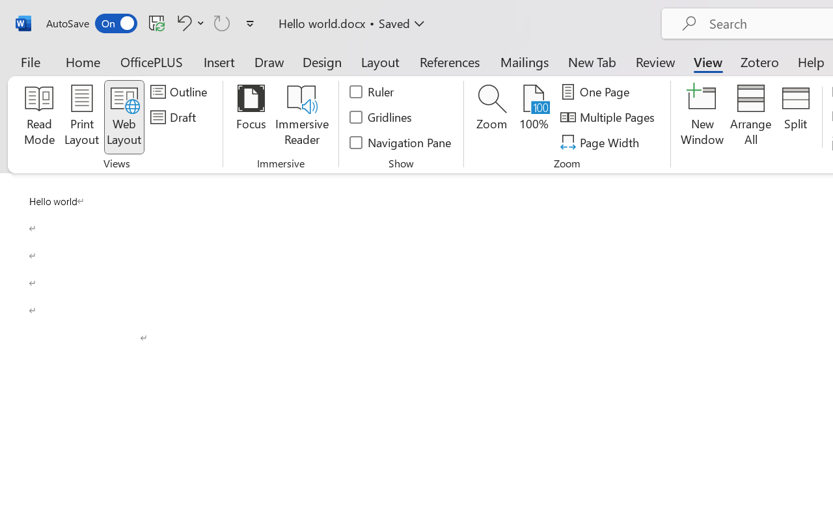  I want to click on Insert, so click(220, 61).